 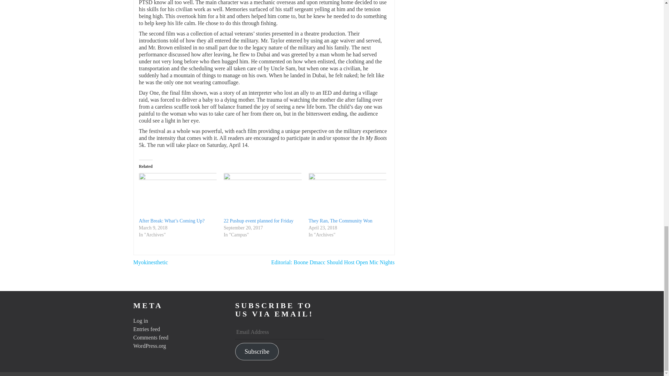 I want to click on 22 Pushup event planned for Friday, so click(x=262, y=195).